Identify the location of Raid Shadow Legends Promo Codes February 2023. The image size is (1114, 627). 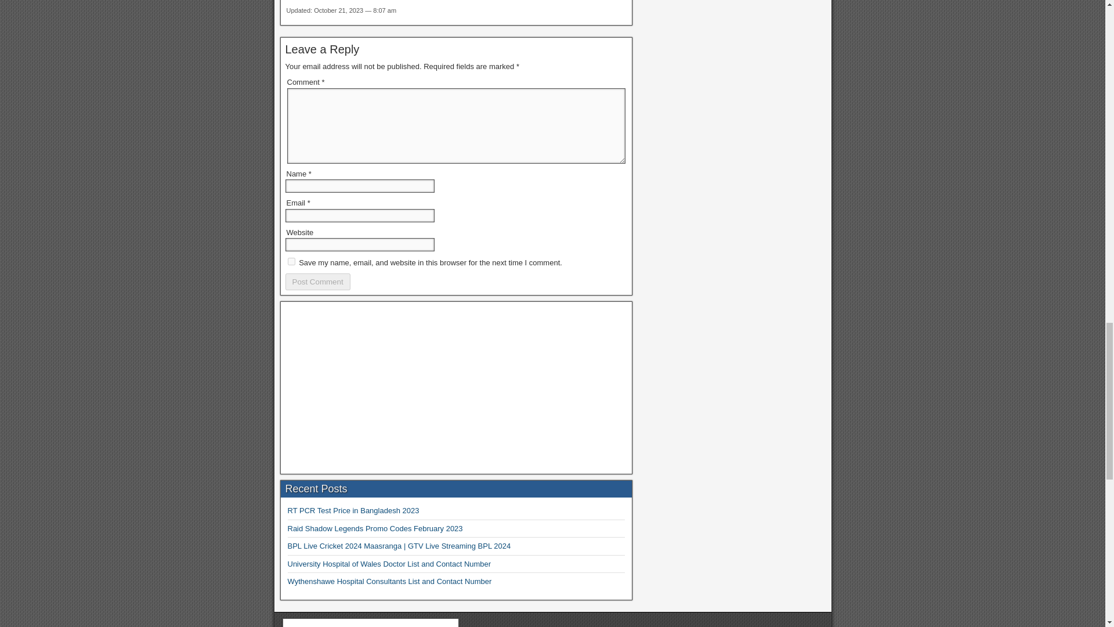
(375, 528).